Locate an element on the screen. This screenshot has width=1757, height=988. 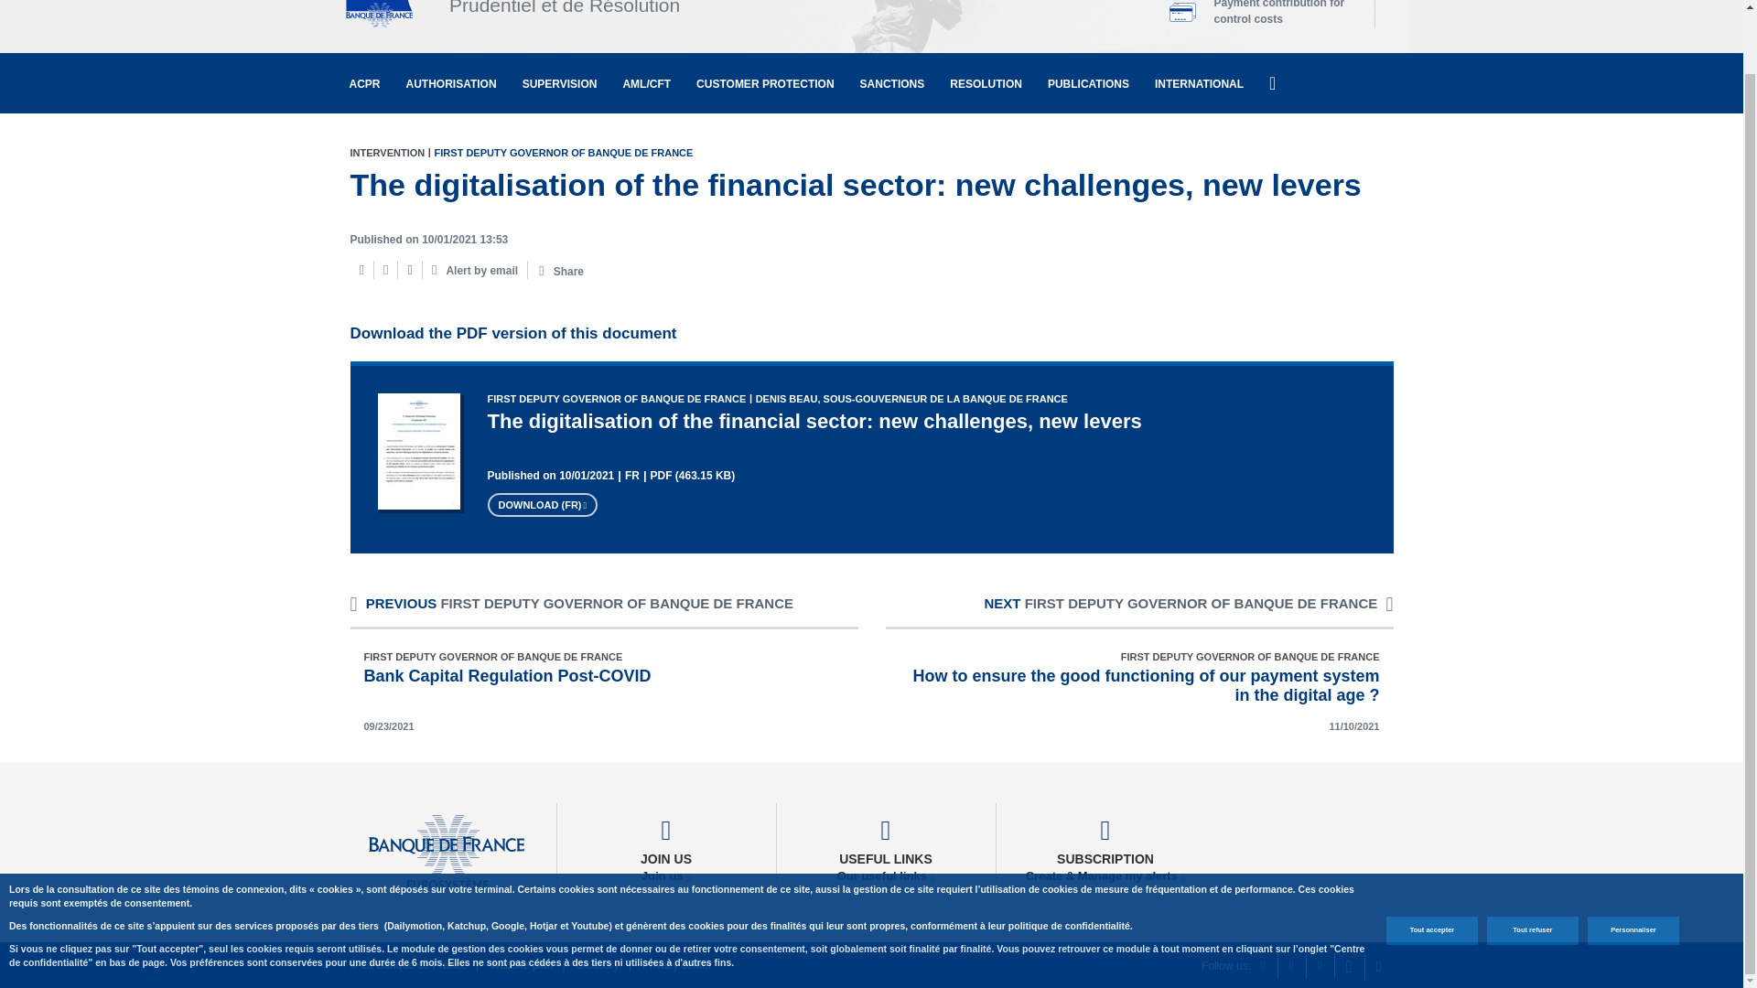
Print is located at coordinates (361, 271).